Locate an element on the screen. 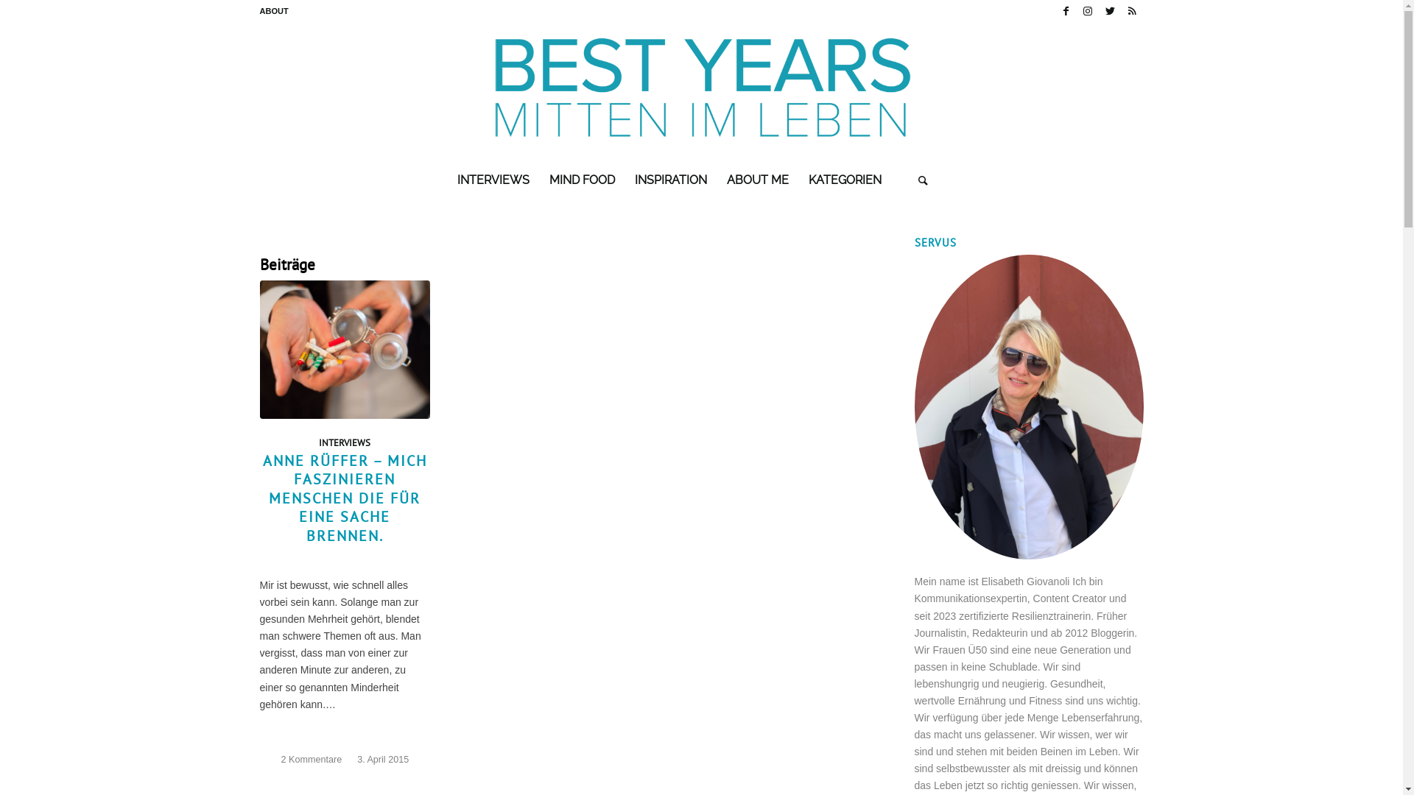 The image size is (1414, 795). INSPIRATION is located at coordinates (670, 180).